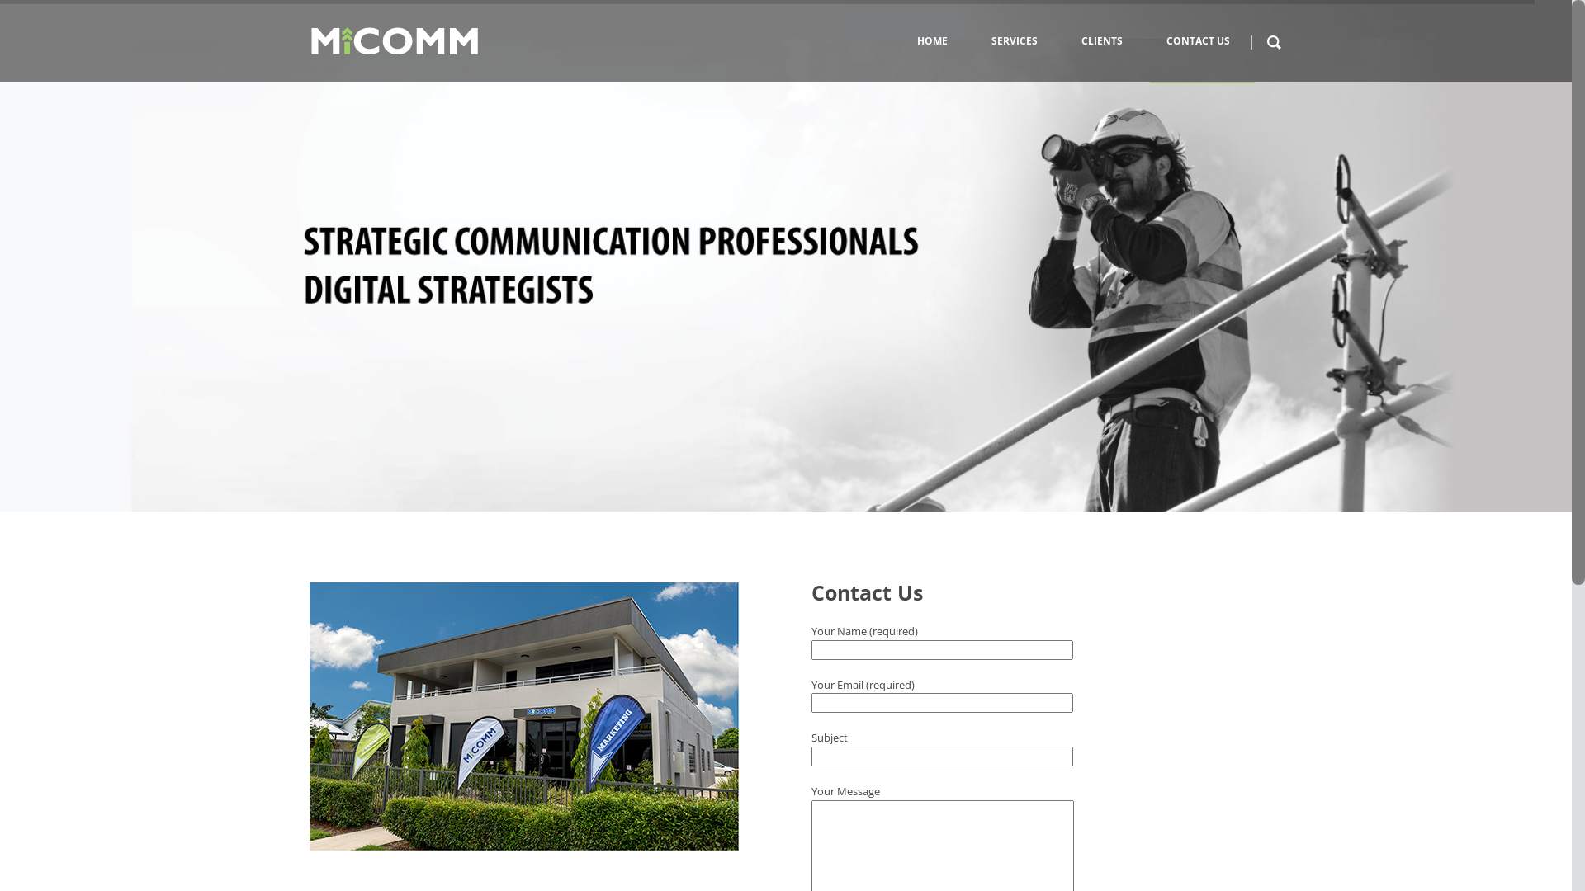  I want to click on CLIENTS, so click(1106, 41).